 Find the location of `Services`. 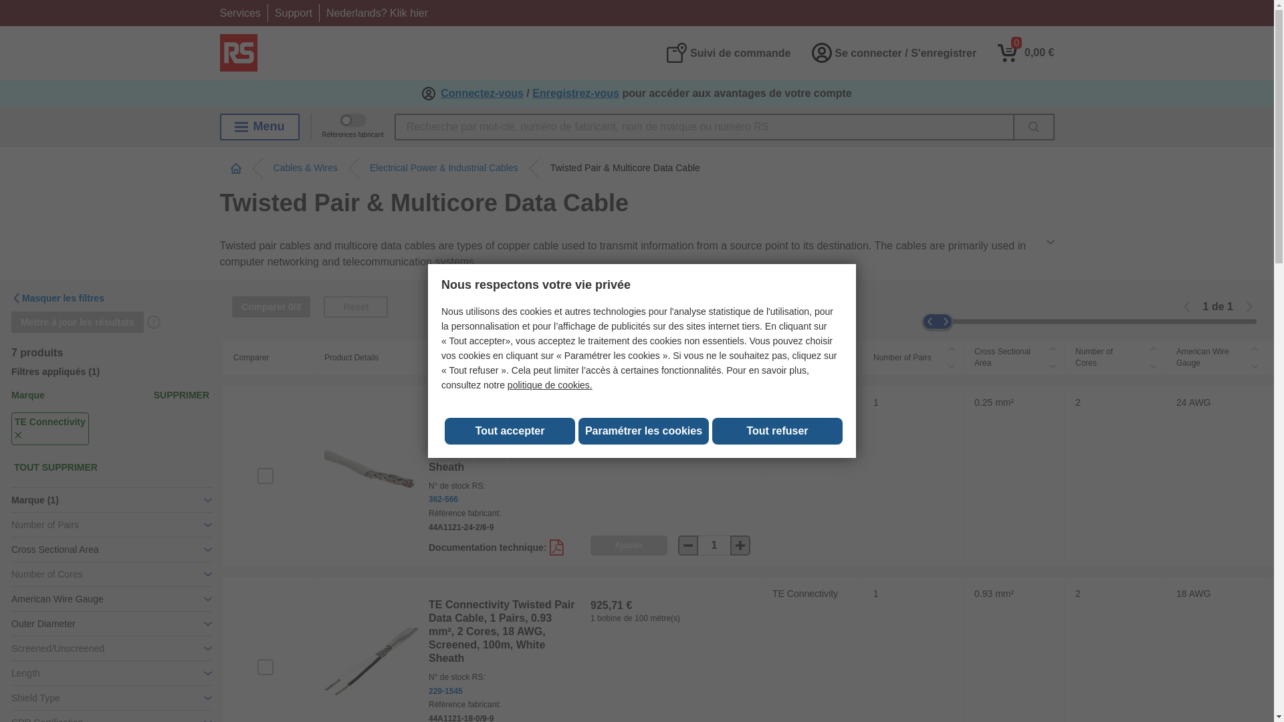

Services is located at coordinates (239, 13).